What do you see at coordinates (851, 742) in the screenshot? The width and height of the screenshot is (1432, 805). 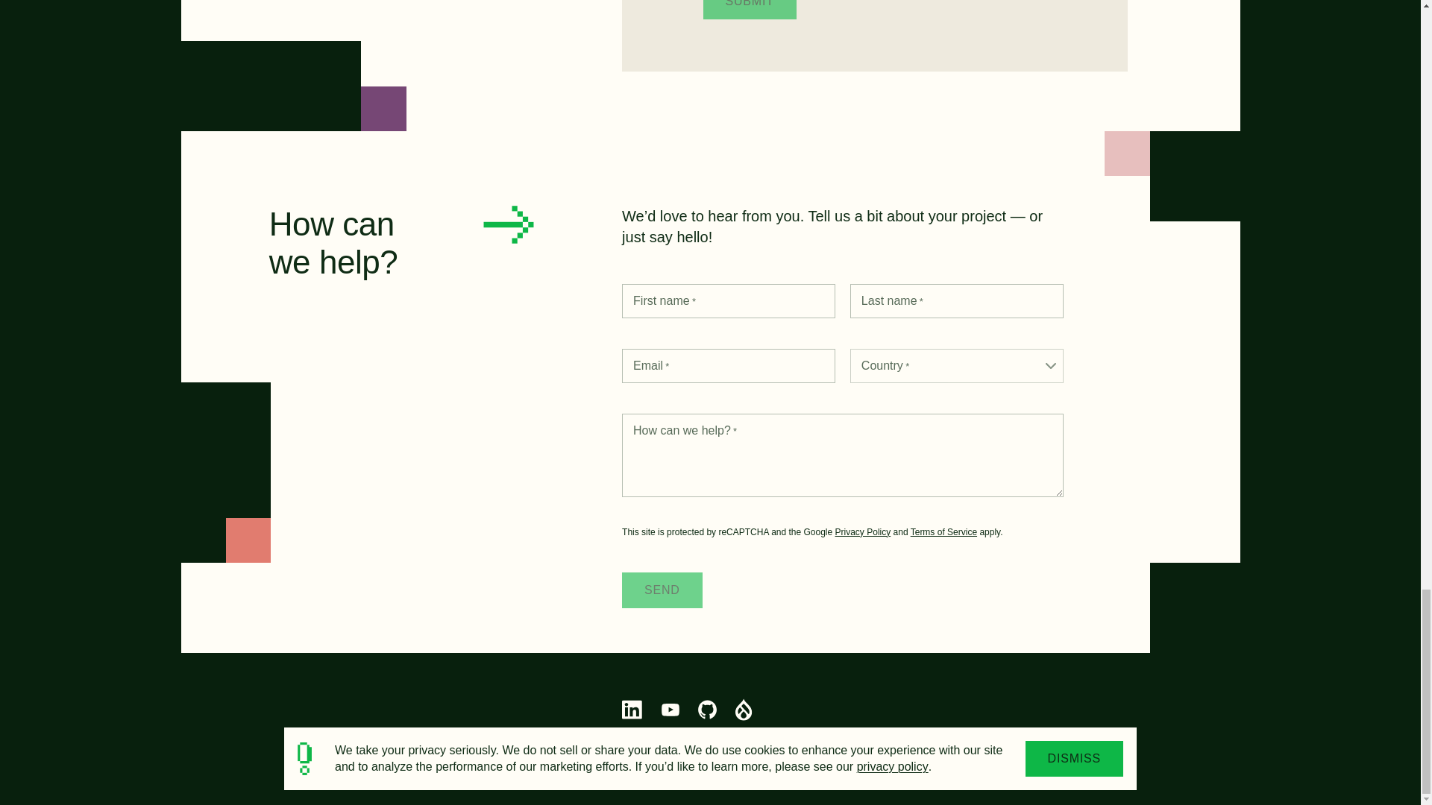 I see `PRIVACY POLICY` at bounding box center [851, 742].